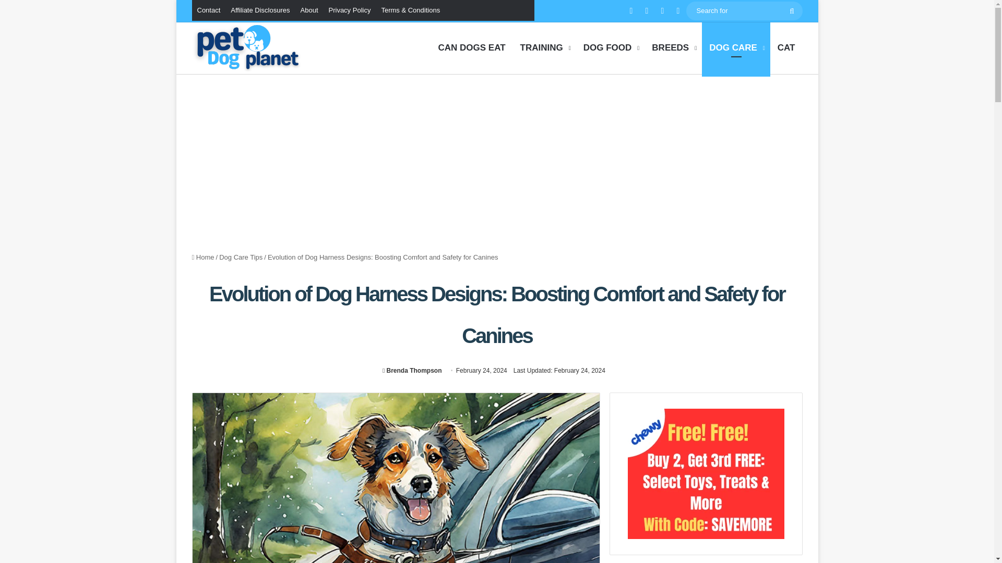  I want to click on Affiliate Disclosures, so click(260, 10).